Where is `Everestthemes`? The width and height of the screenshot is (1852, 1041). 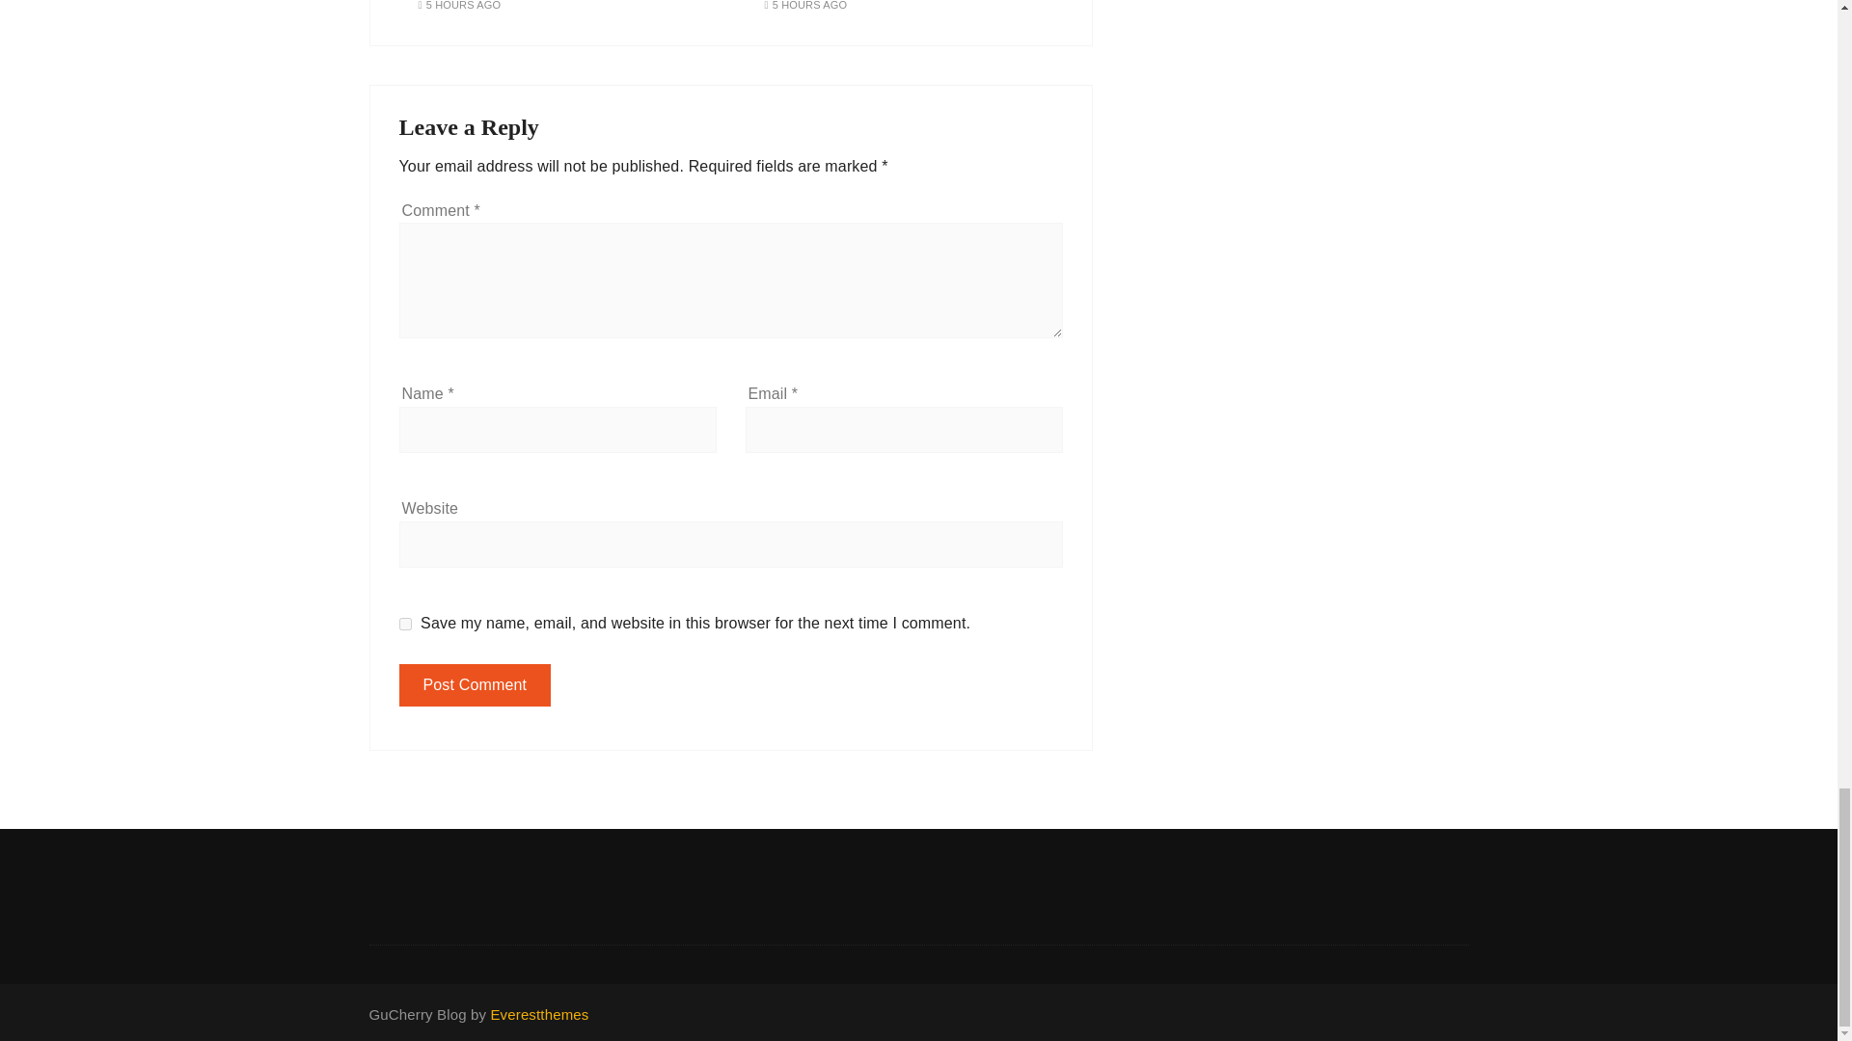
Everestthemes is located at coordinates (539, 1014).